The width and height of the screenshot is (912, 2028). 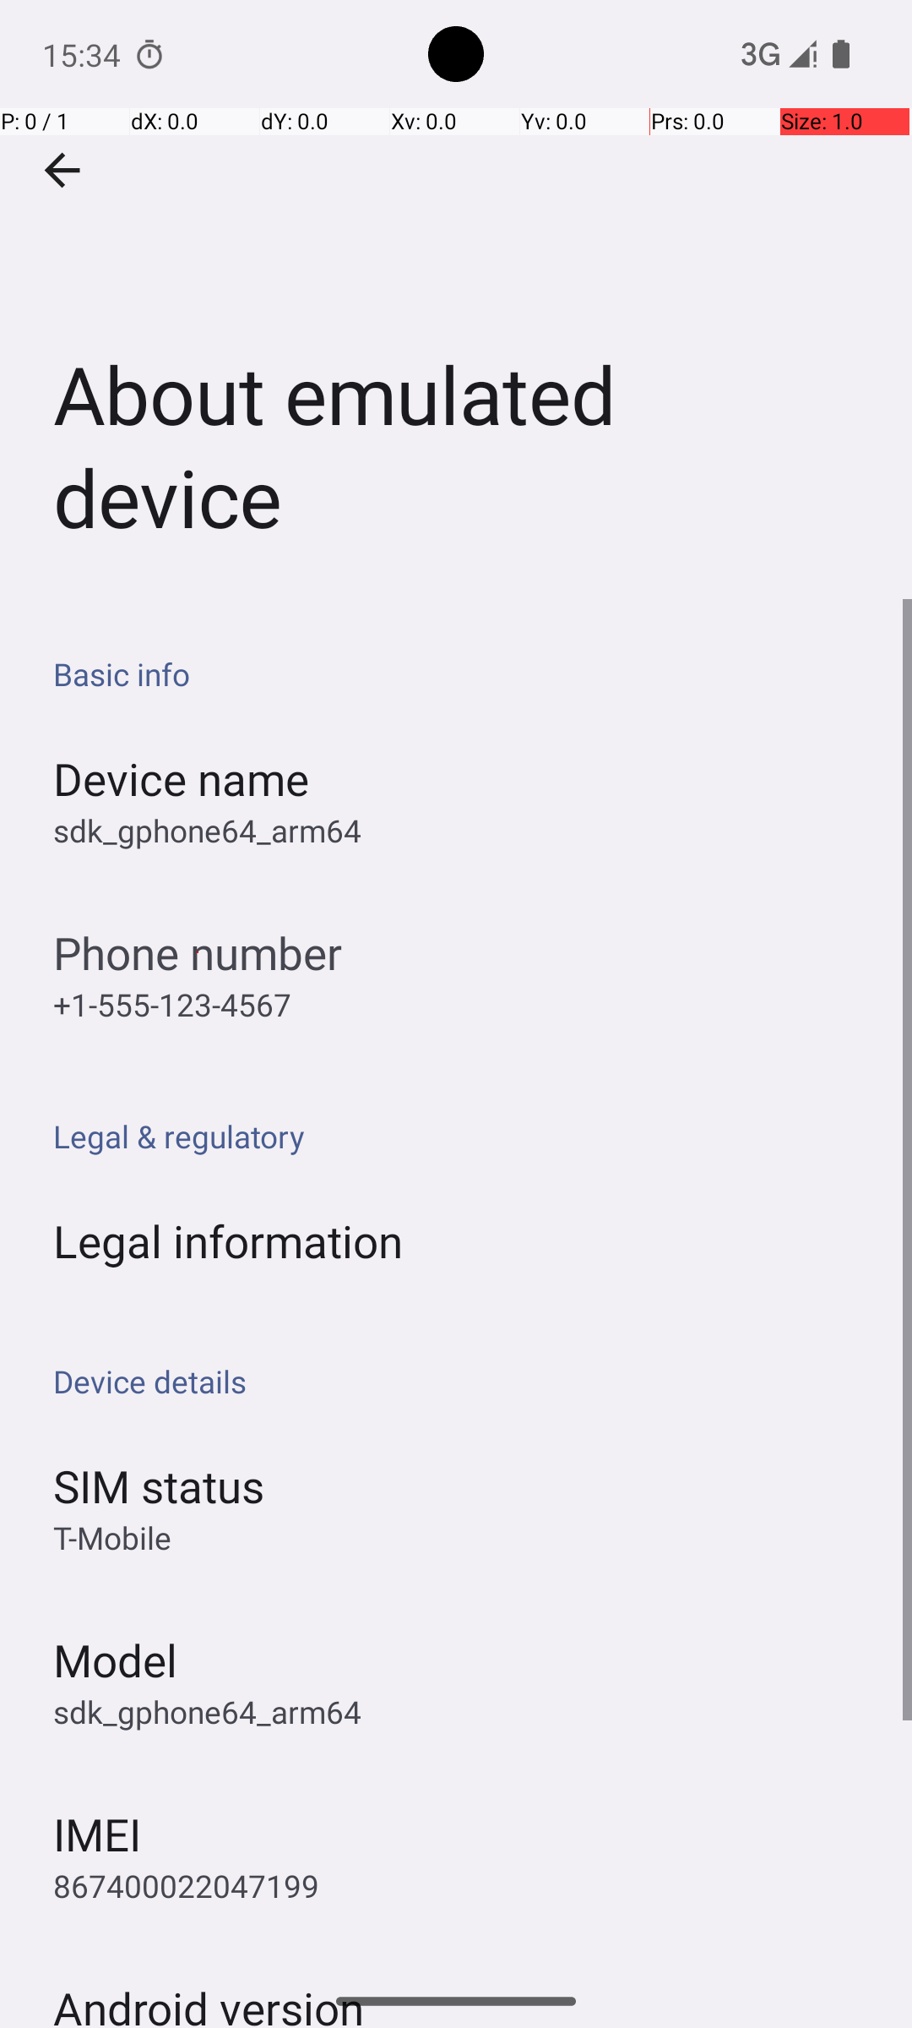 I want to click on SIM status, so click(x=159, y=1486).